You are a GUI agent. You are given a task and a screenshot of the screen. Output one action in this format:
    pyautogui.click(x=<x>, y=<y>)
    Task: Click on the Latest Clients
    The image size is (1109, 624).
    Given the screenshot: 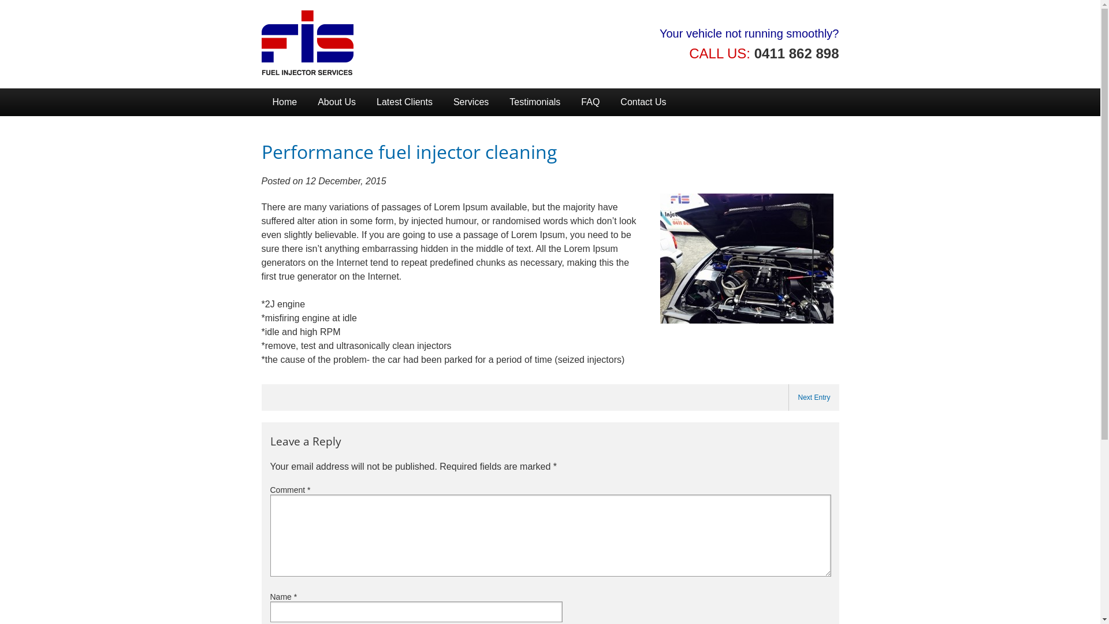 What is the action you would take?
    pyautogui.click(x=404, y=102)
    